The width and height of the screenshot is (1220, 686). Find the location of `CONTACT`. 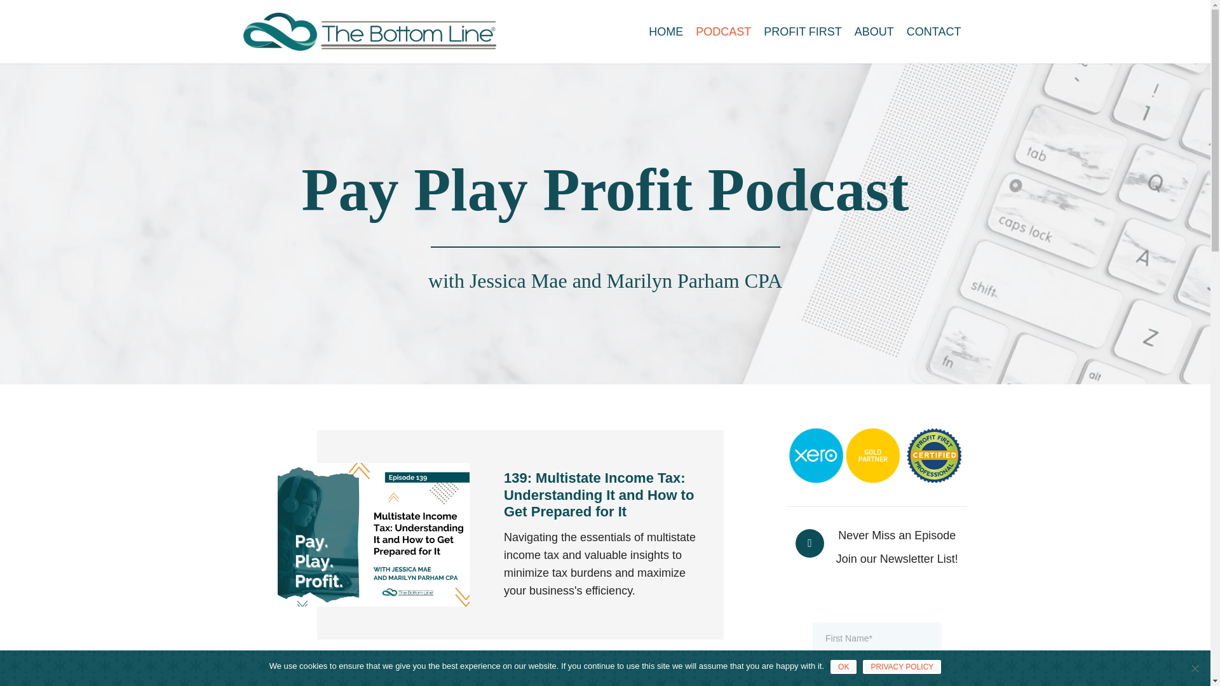

CONTACT is located at coordinates (933, 31).